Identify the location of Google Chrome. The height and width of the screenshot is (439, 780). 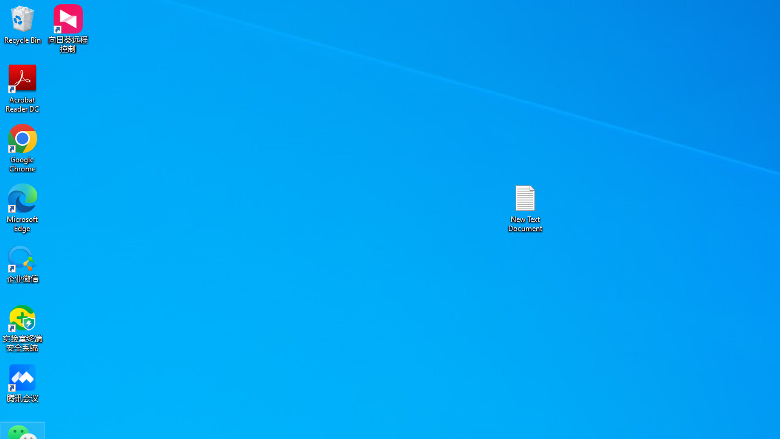
(23, 148).